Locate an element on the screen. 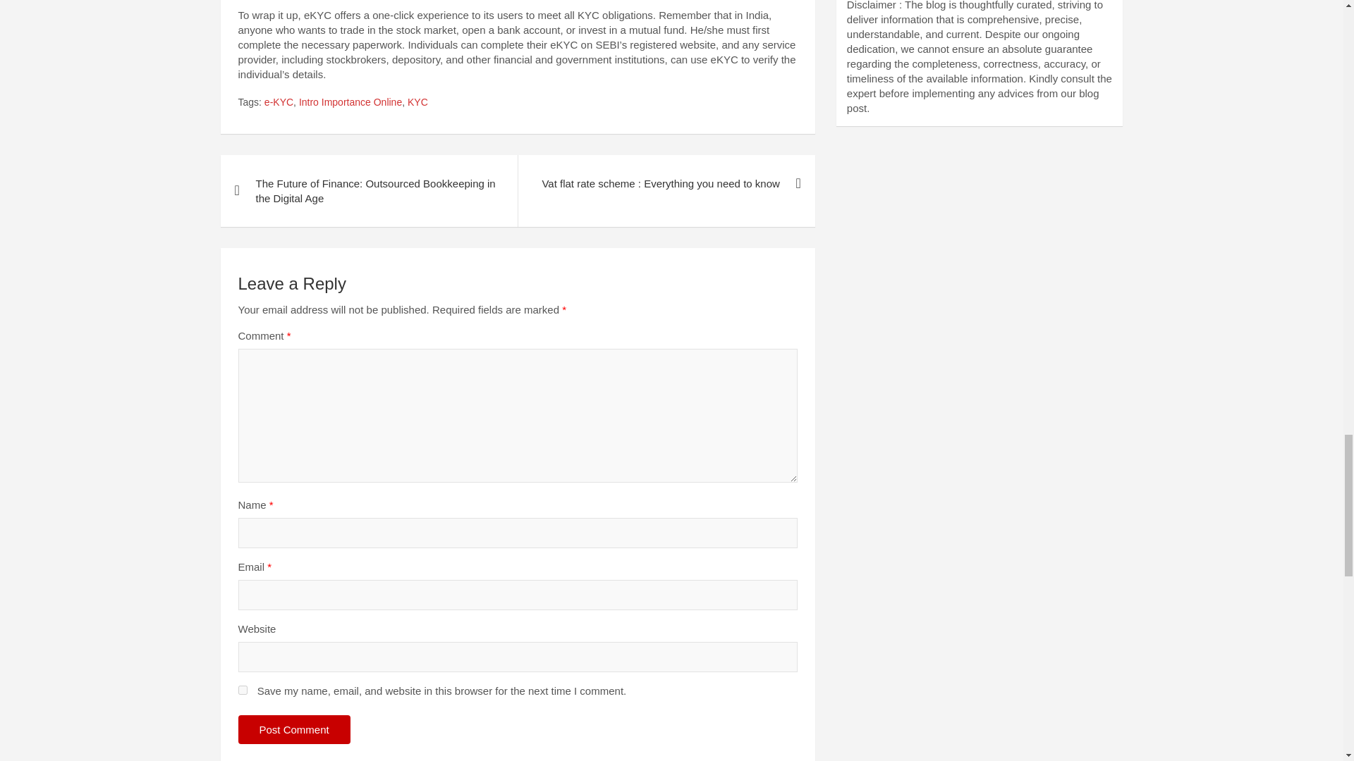 The image size is (1354, 761). yes is located at coordinates (243, 691).